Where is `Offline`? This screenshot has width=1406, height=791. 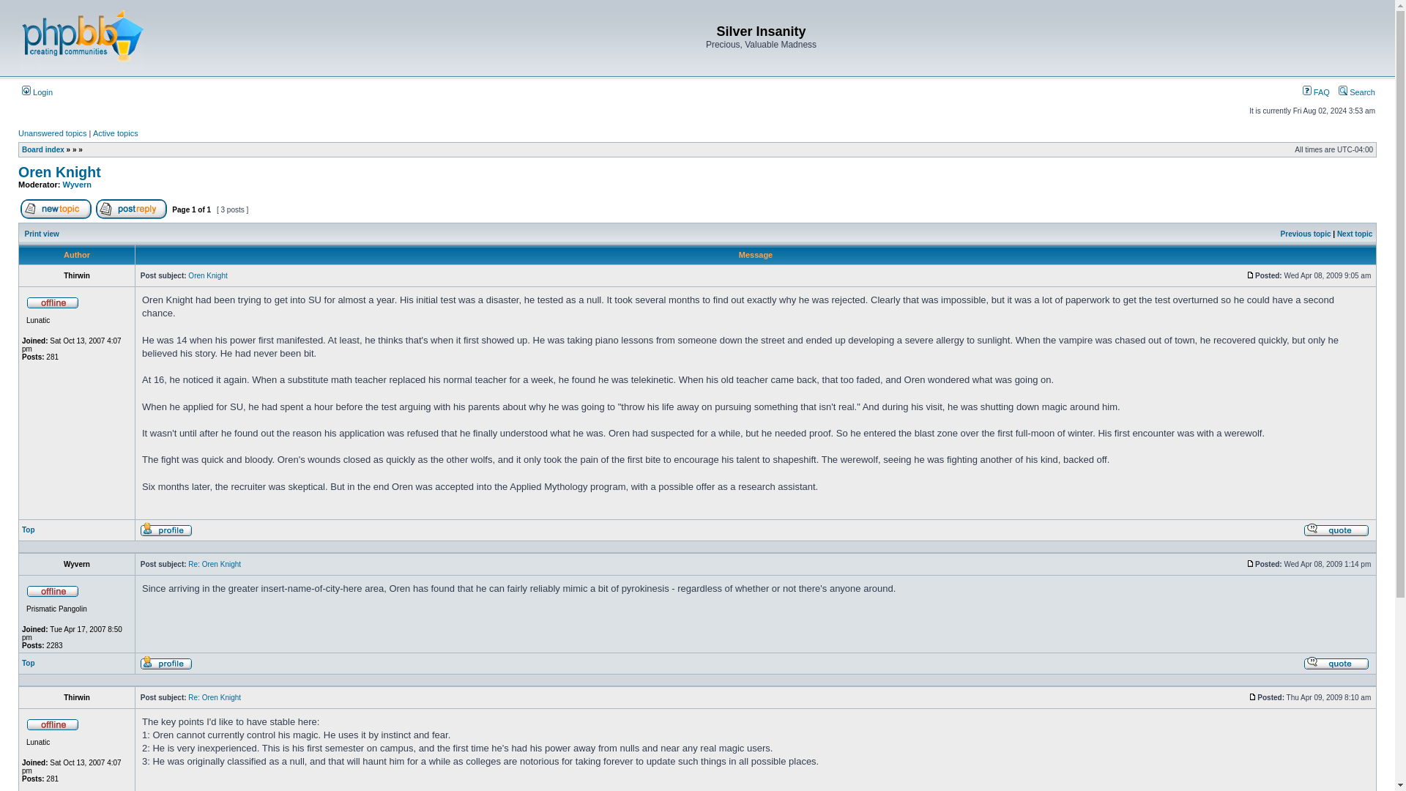 Offline is located at coordinates (53, 302).